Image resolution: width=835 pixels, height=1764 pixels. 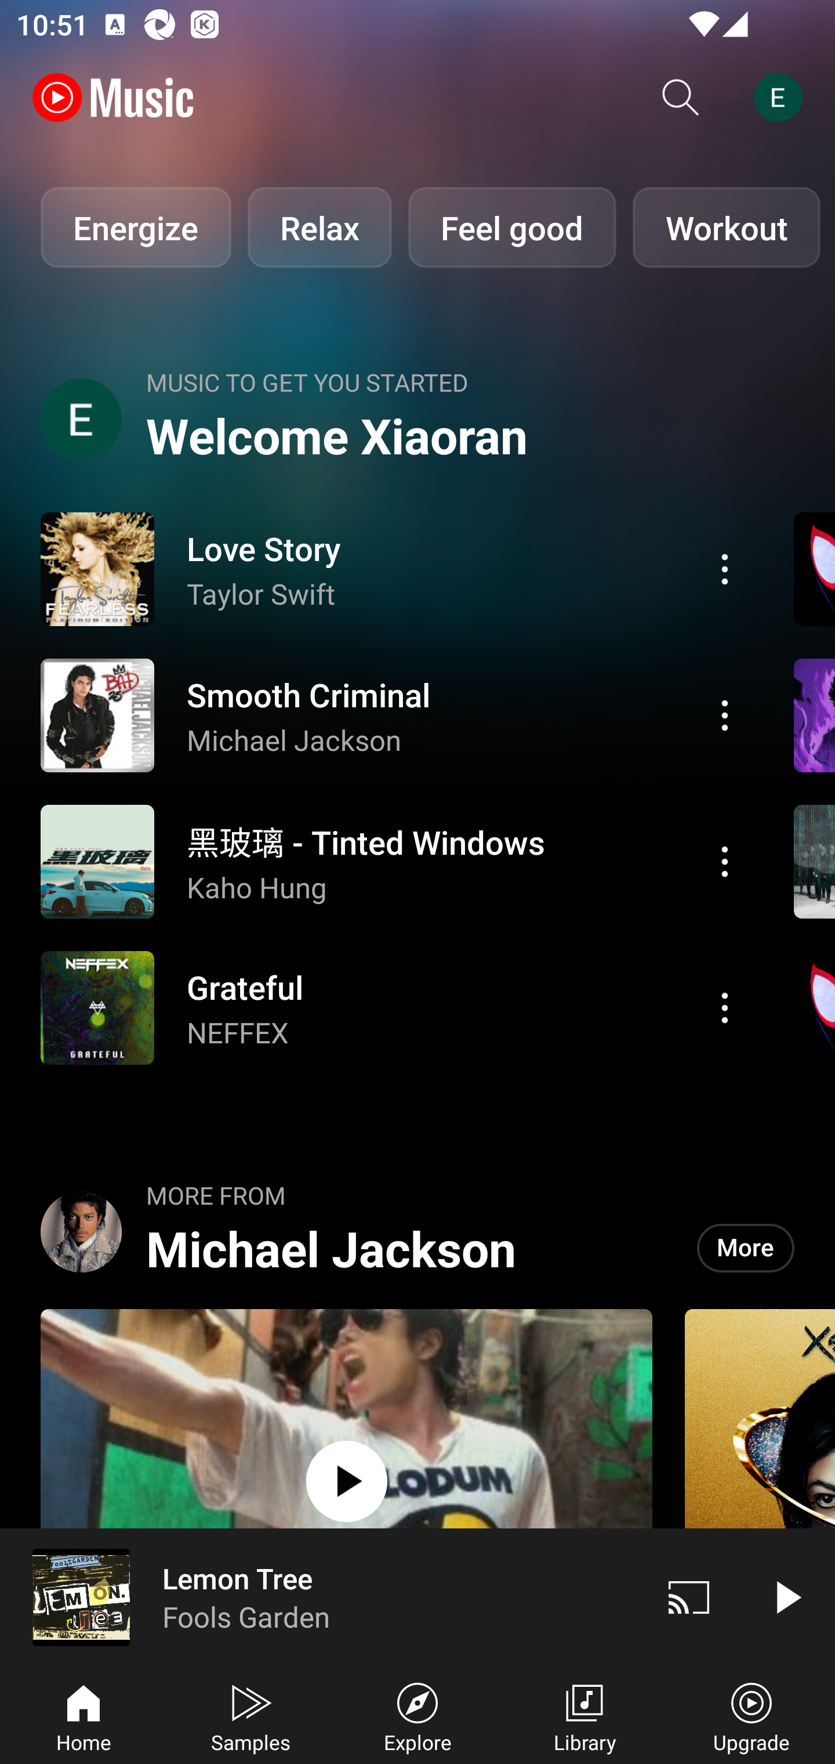 I want to click on Library, so click(x=584, y=1715).